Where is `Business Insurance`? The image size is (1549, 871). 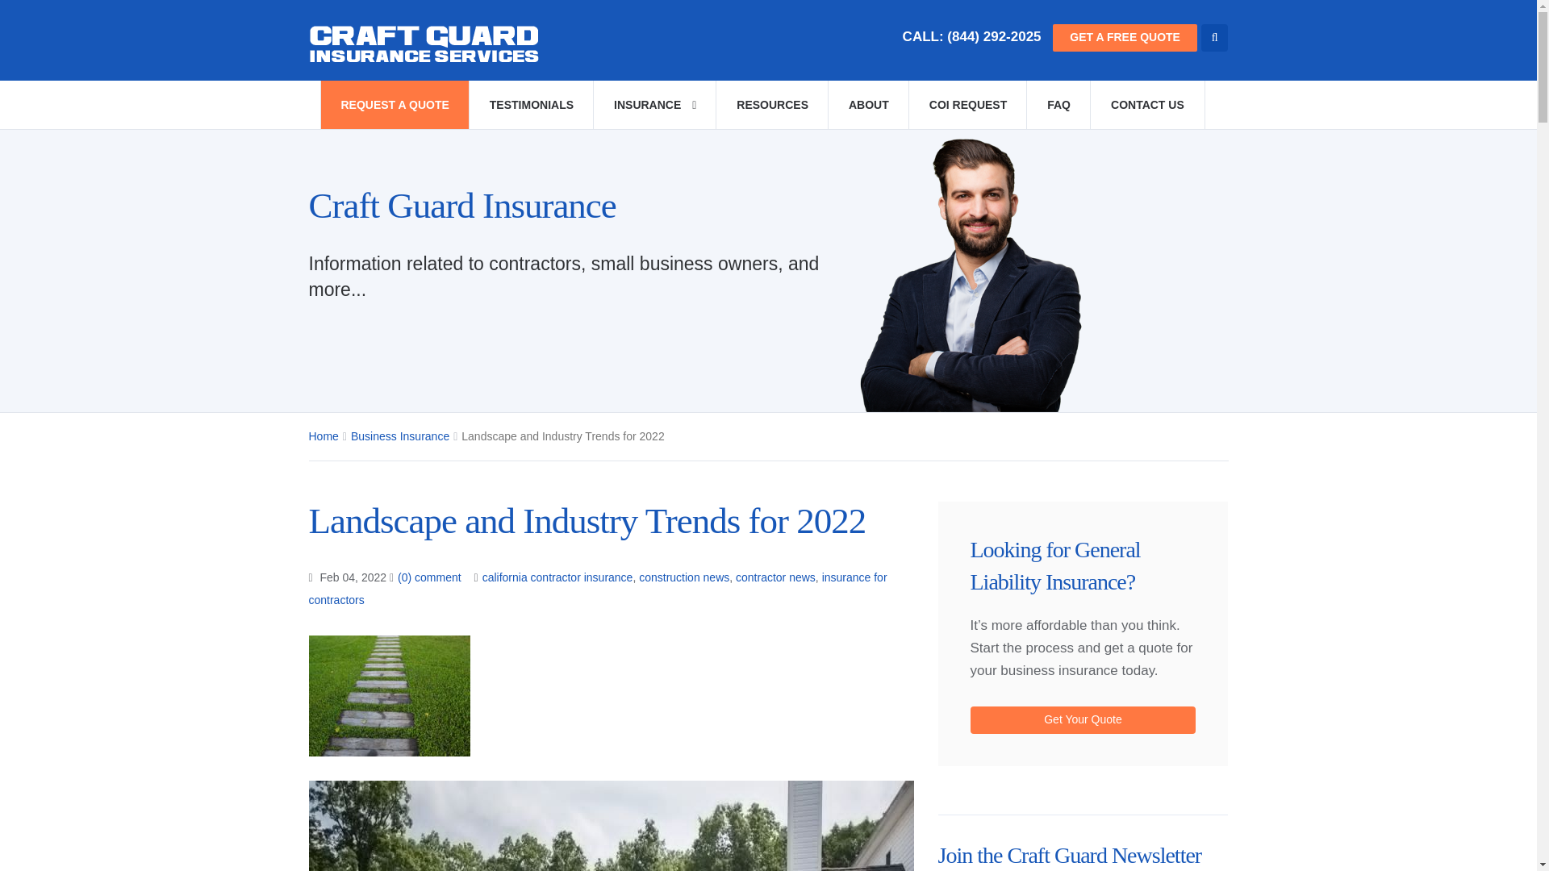
Business Insurance is located at coordinates (400, 435).